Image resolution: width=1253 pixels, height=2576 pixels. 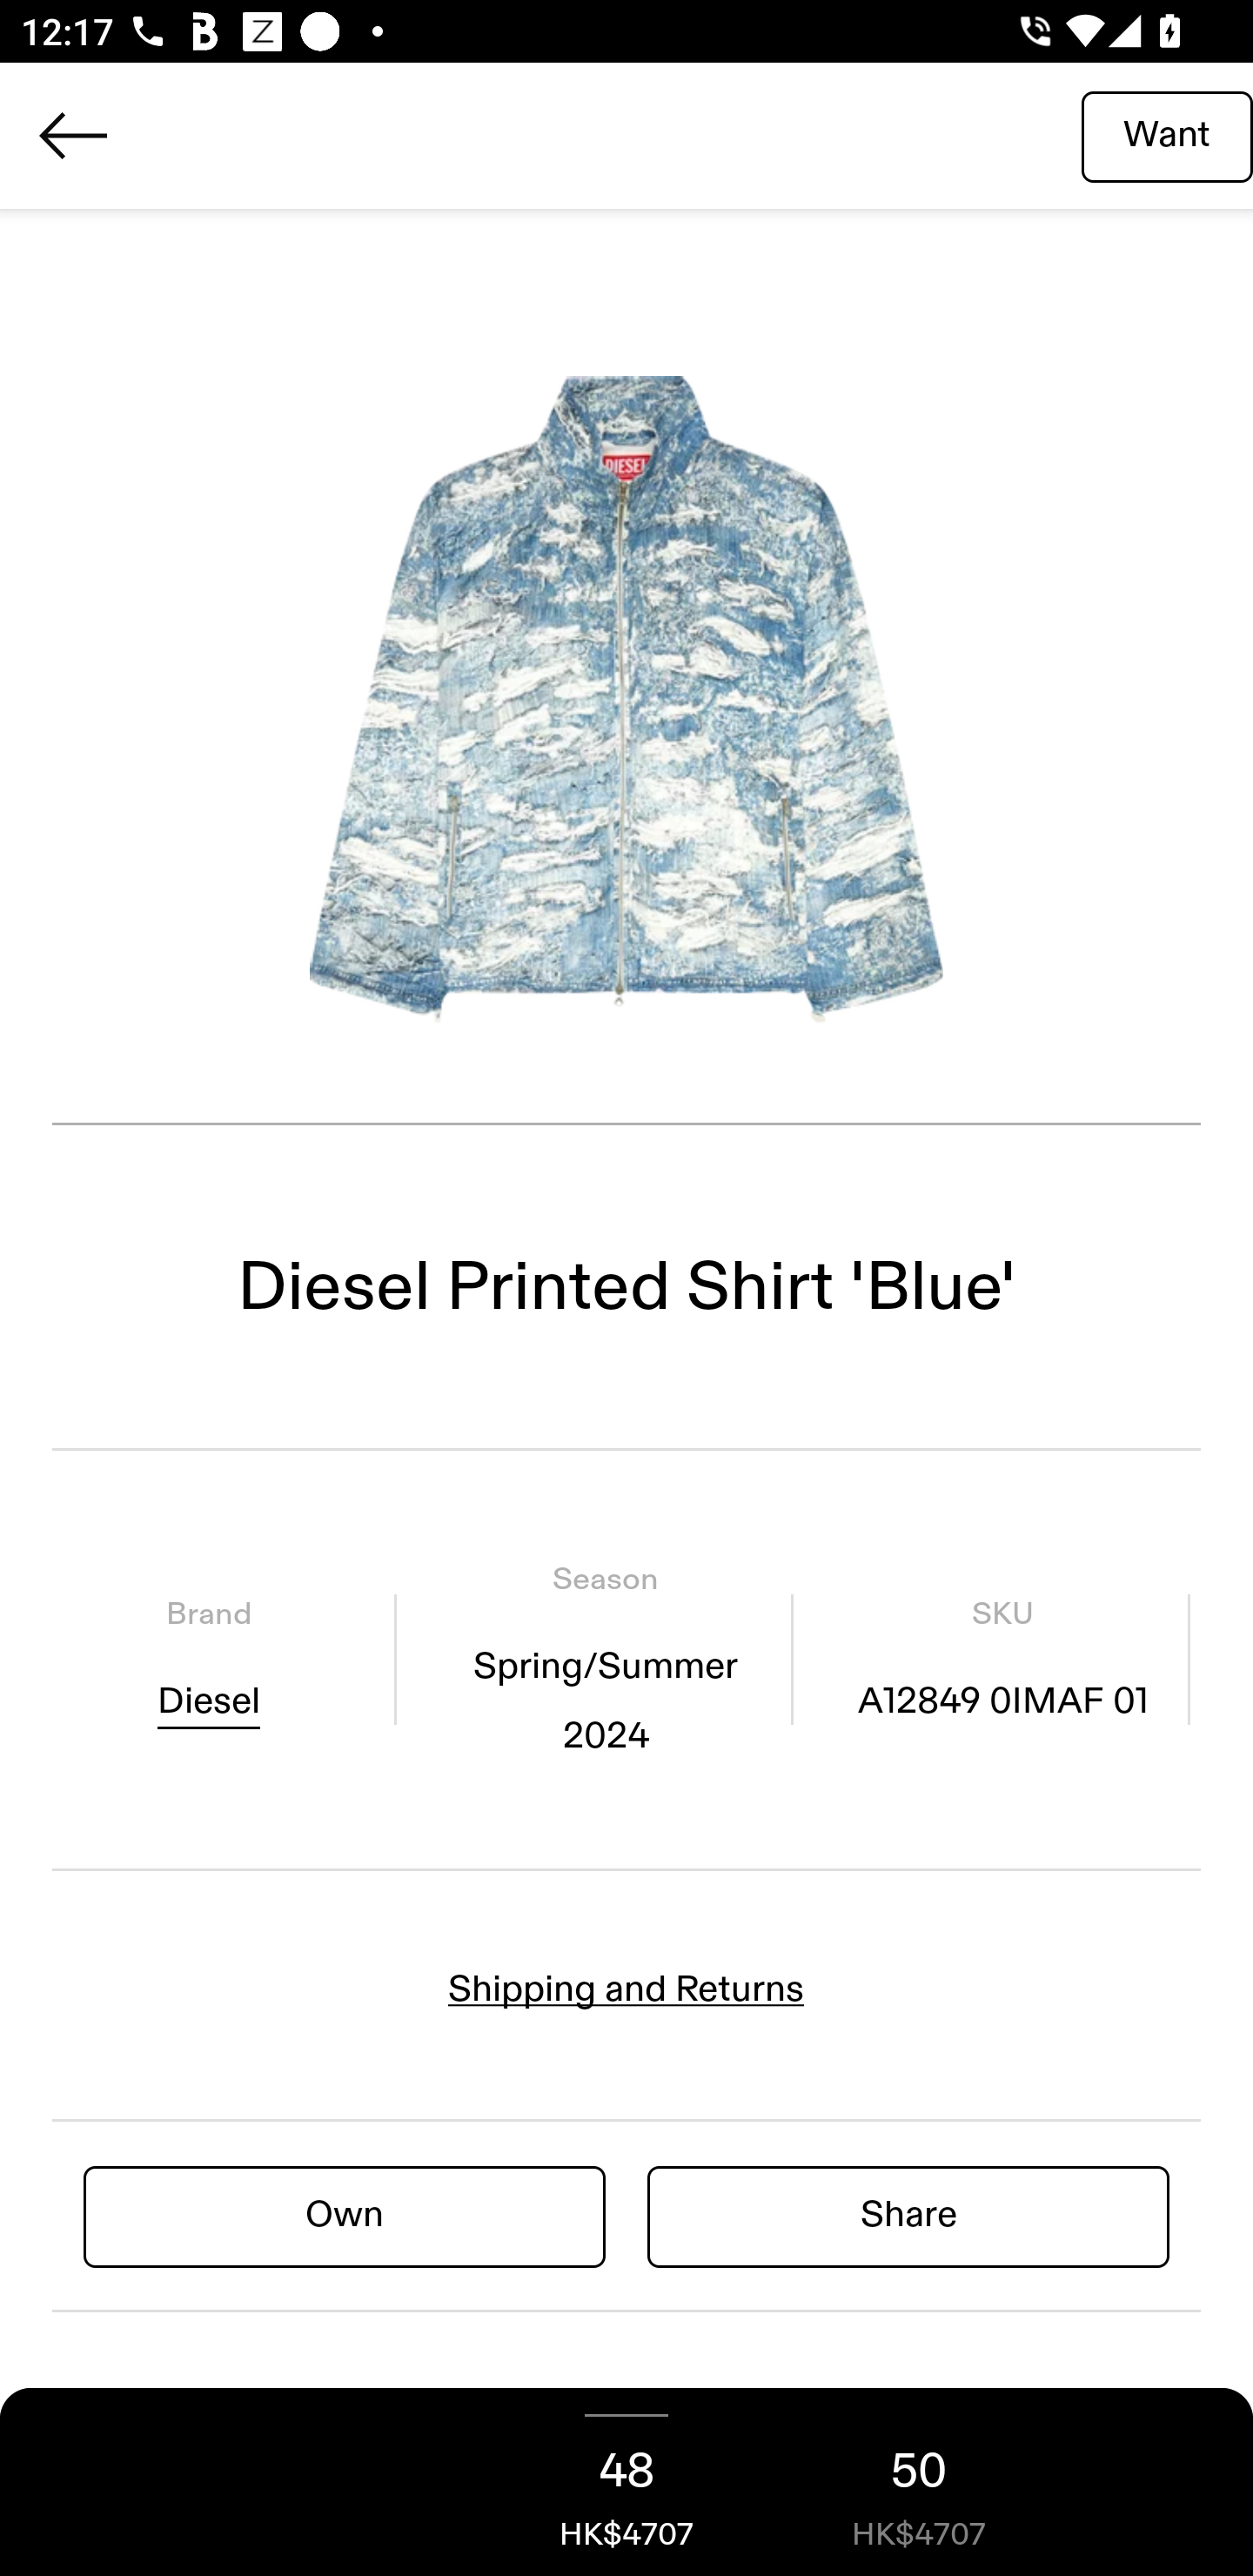 What do you see at coordinates (209, 1659) in the screenshot?
I see `Brand Diesel` at bounding box center [209, 1659].